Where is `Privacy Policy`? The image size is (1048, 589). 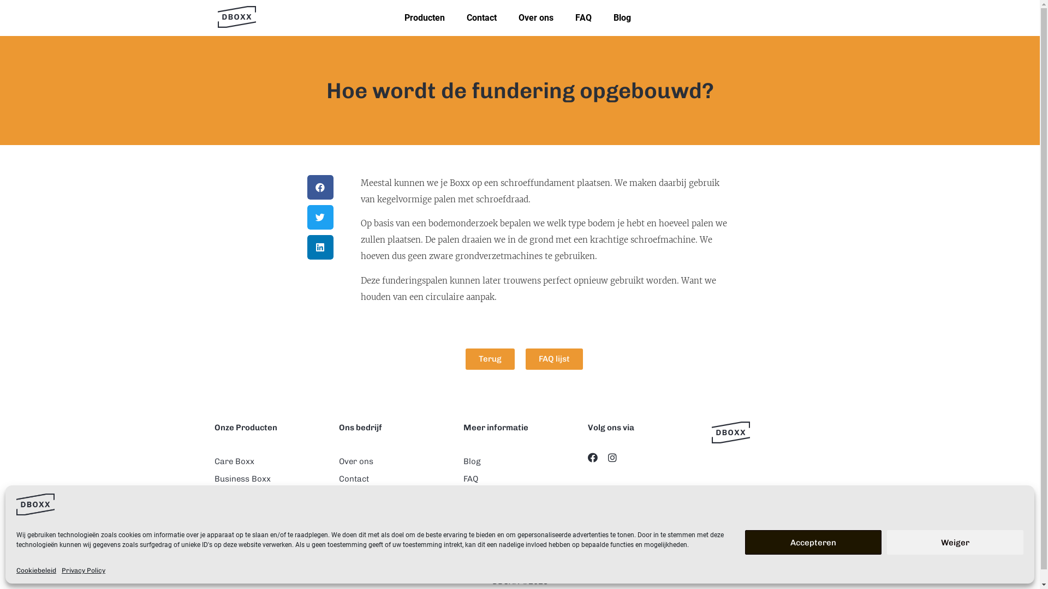 Privacy Policy is located at coordinates (84, 570).